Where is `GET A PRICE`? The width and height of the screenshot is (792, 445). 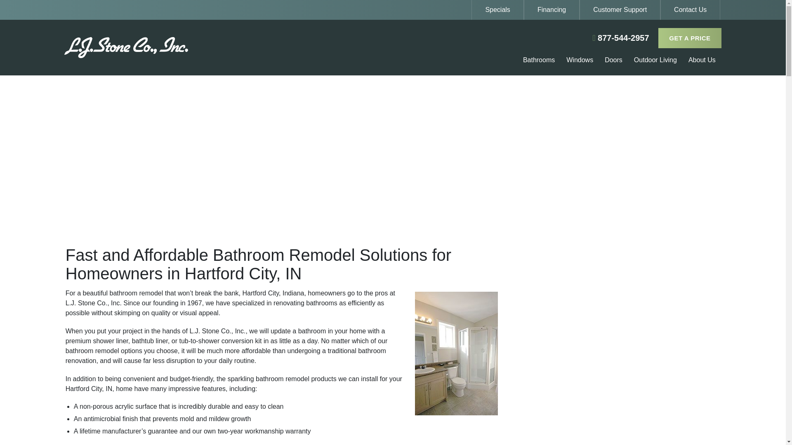
GET A PRICE is located at coordinates (690, 38).